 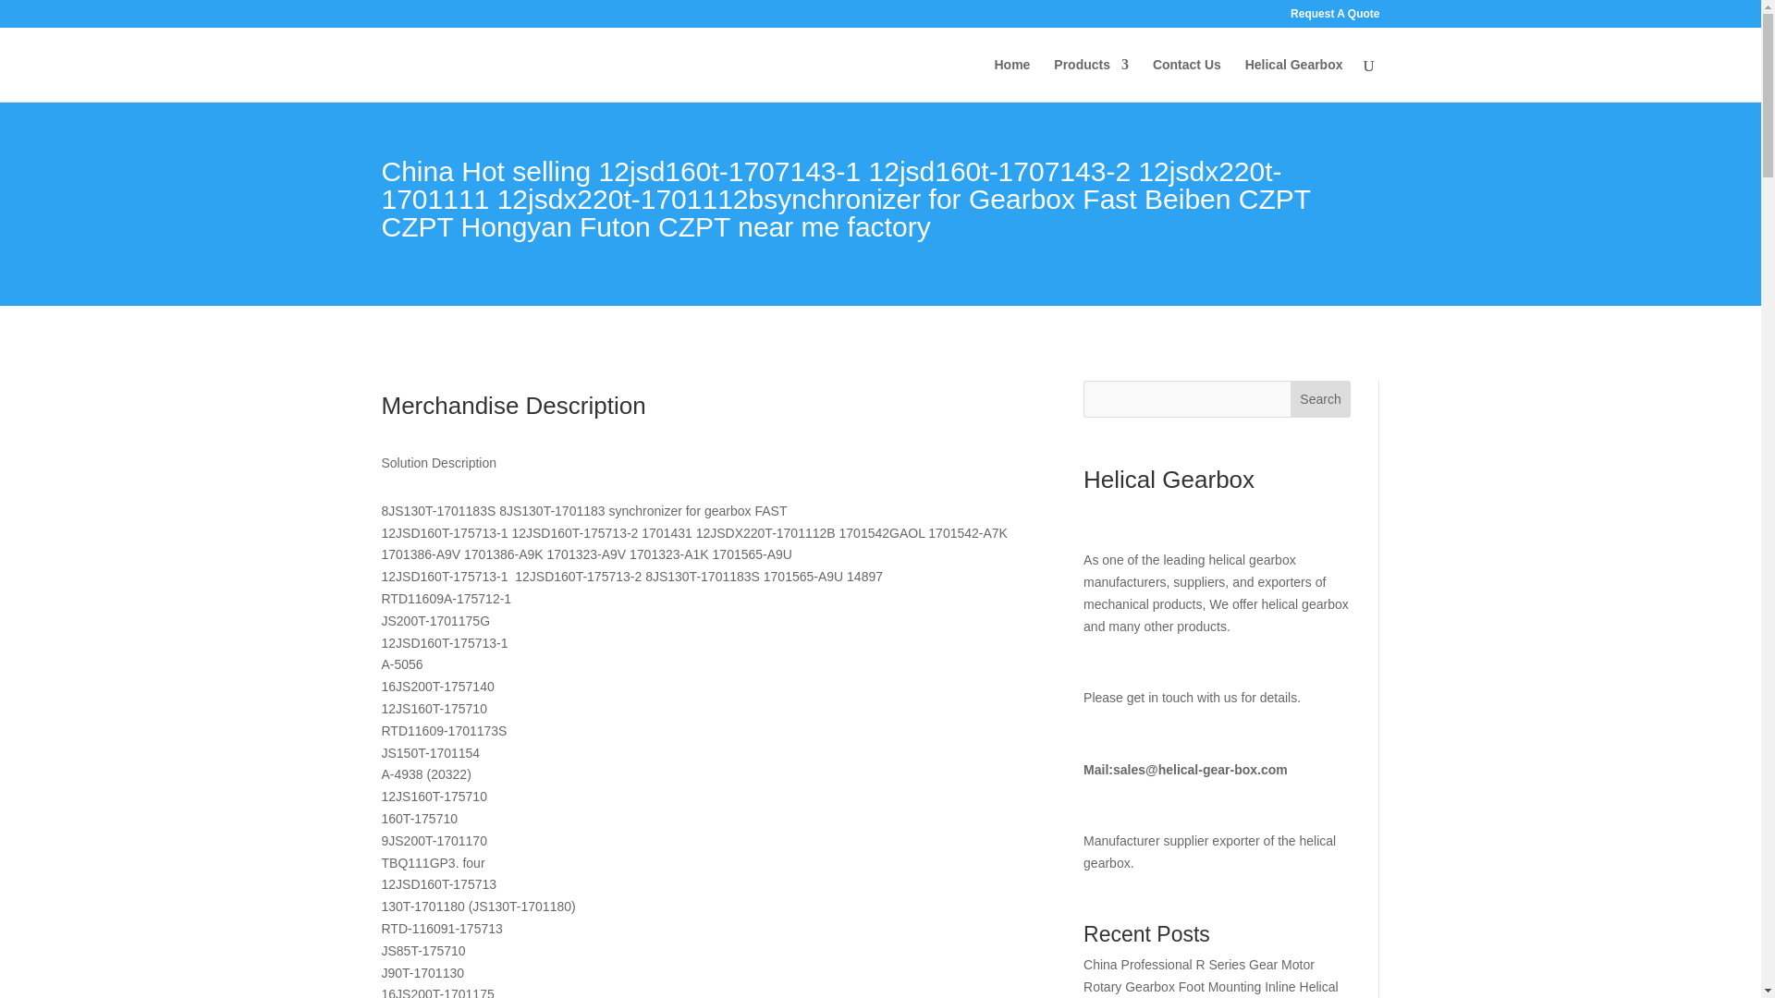 I want to click on Request A Quote, so click(x=1334, y=18).